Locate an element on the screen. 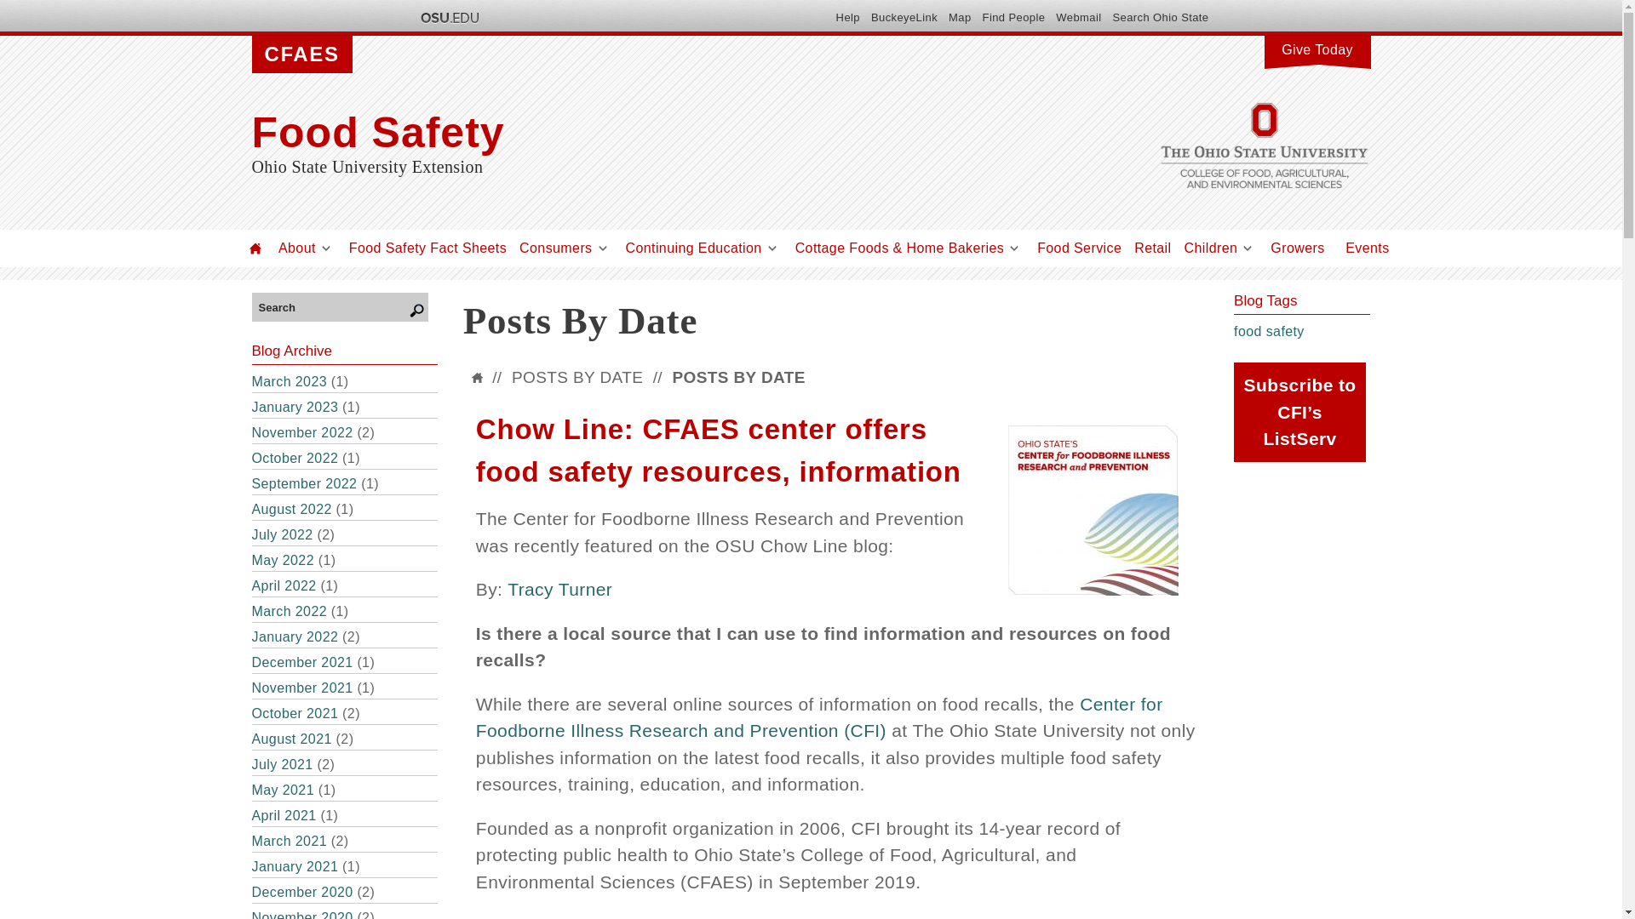 This screenshot has width=1635, height=919. Search is located at coordinates (335, 306).